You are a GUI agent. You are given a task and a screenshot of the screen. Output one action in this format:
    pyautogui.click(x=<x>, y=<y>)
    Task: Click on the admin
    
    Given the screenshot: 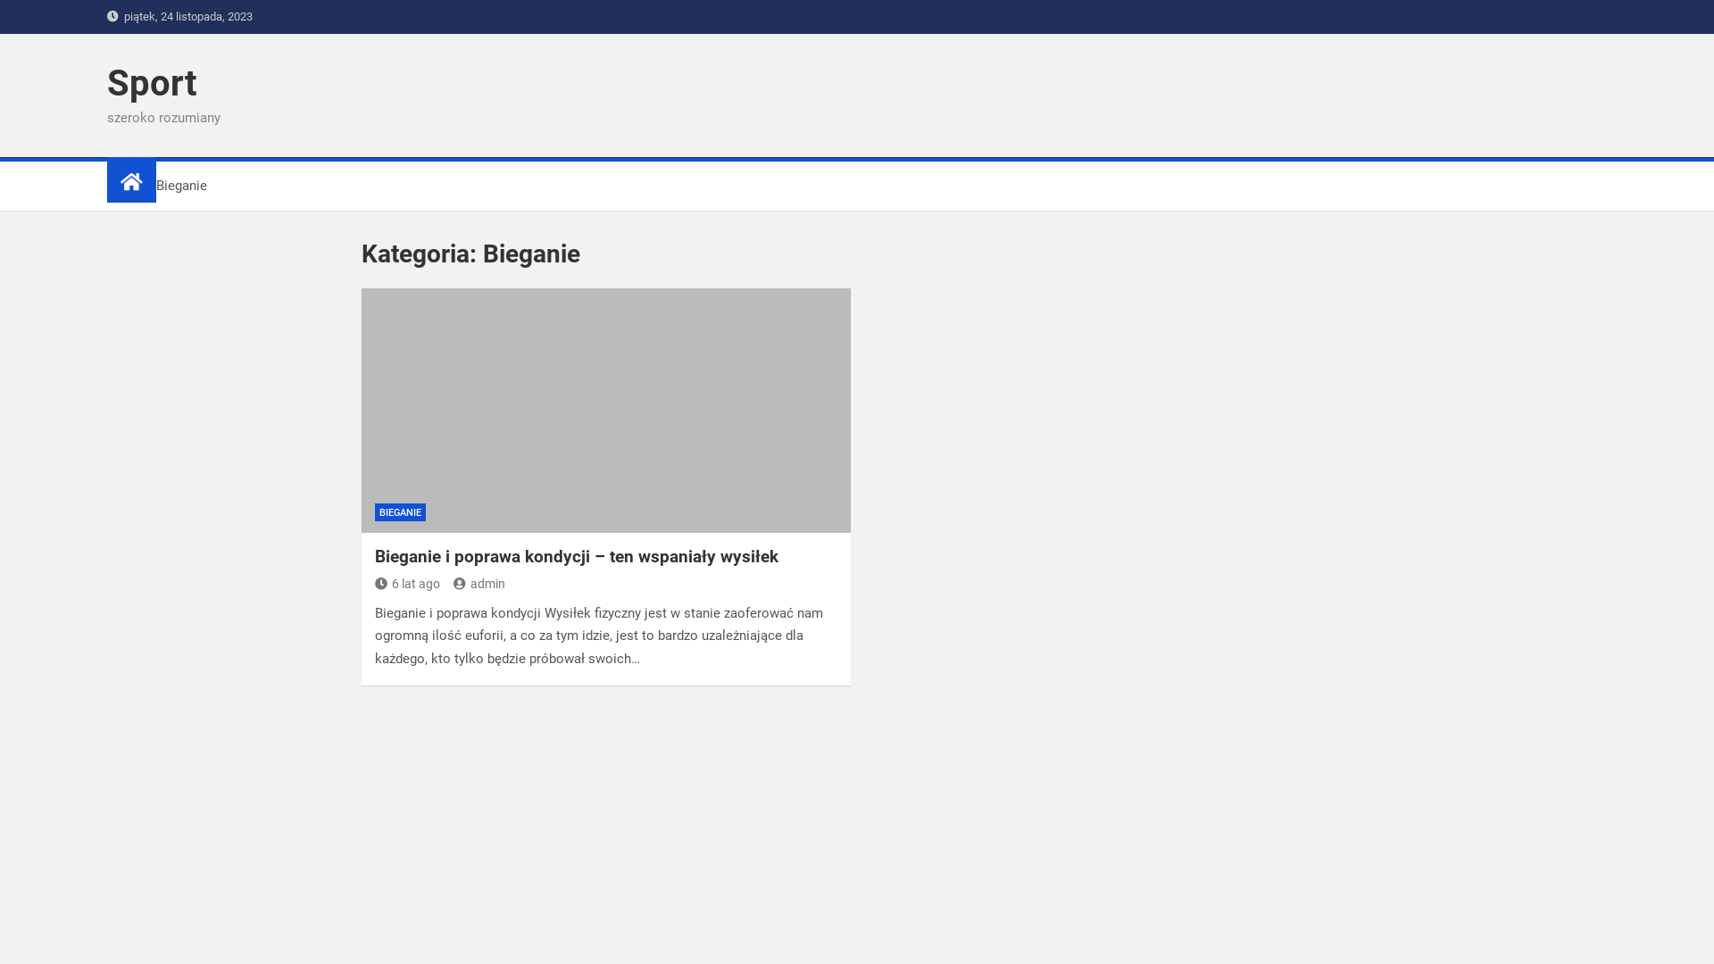 What is the action you would take?
    pyautogui.click(x=479, y=584)
    